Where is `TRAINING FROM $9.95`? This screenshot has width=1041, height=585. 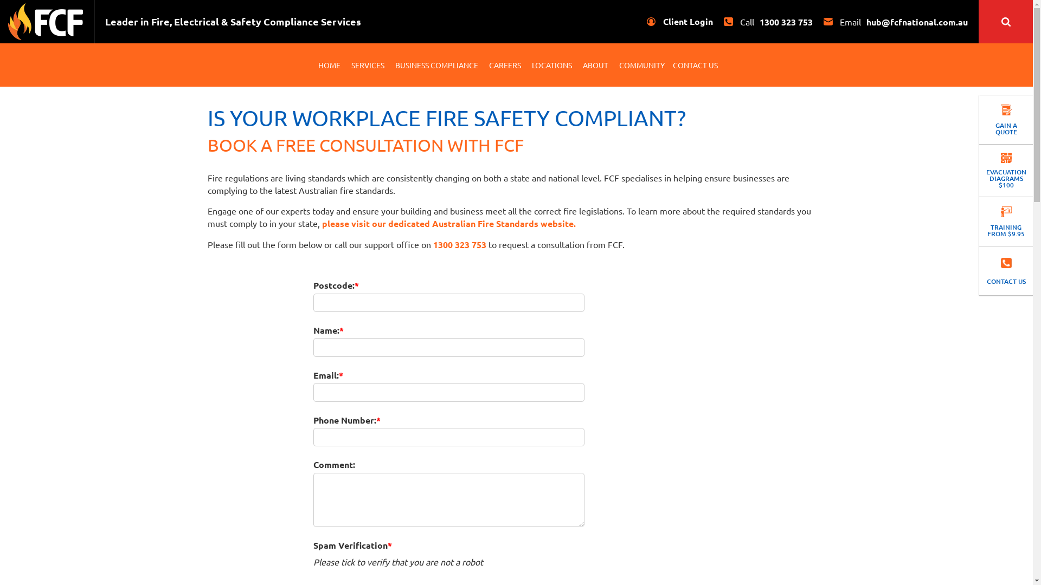 TRAINING FROM $9.95 is located at coordinates (1006, 222).